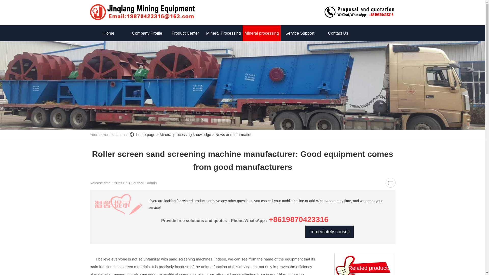  Describe the element at coordinates (108, 33) in the screenshot. I see `Home` at that location.